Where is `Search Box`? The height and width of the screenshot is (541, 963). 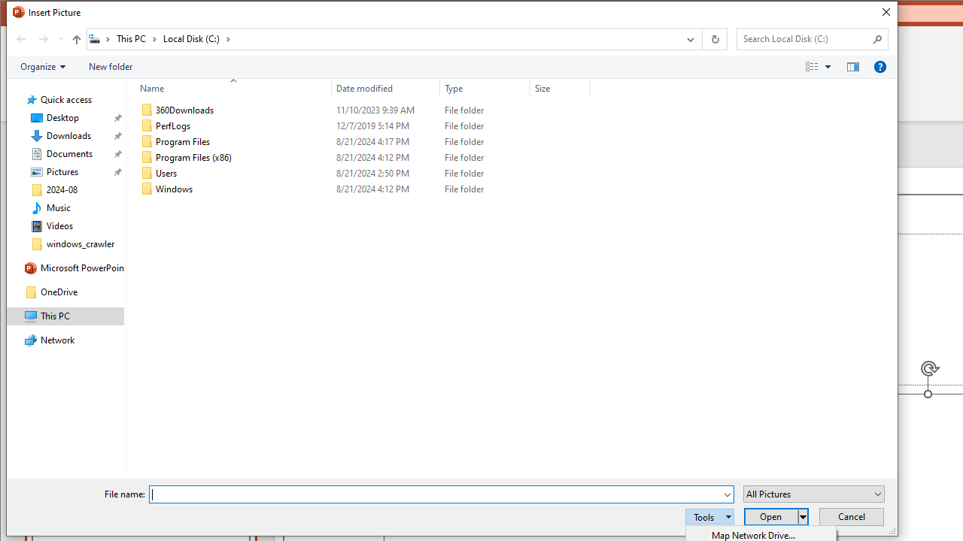
Search Box is located at coordinates (805, 38).